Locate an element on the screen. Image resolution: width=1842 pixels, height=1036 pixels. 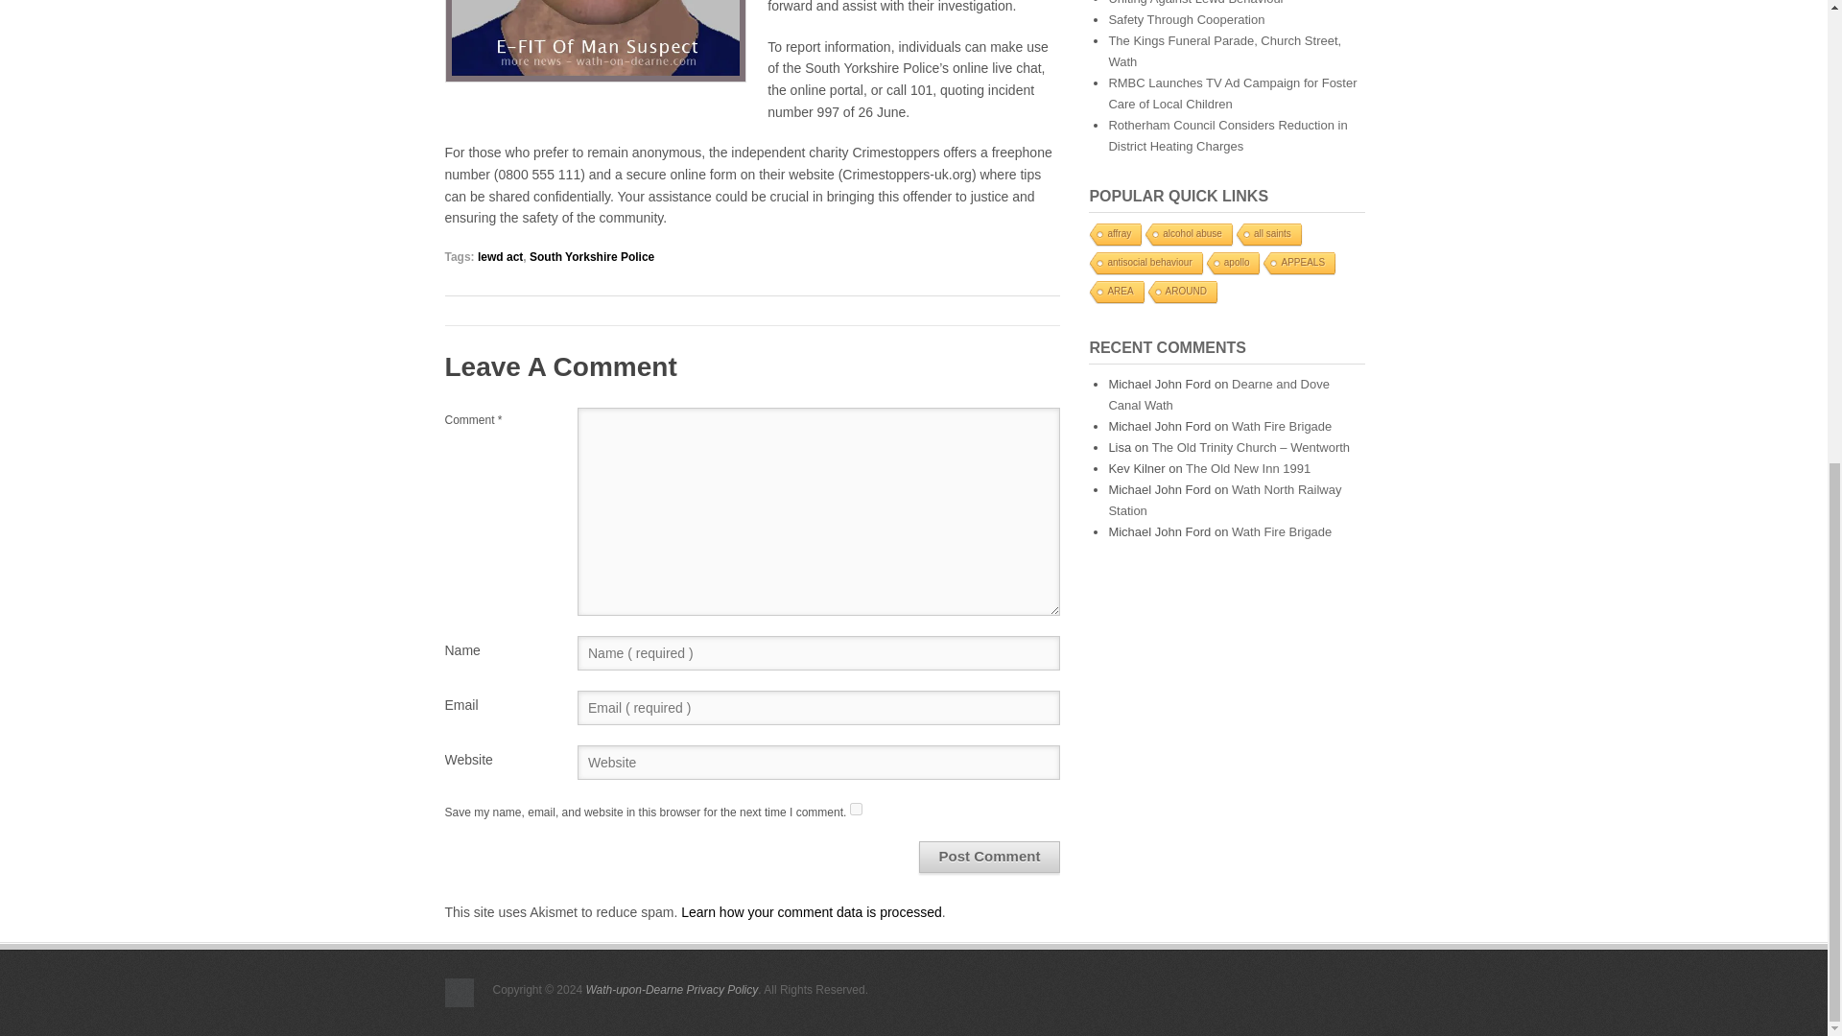
Post Comment is located at coordinates (990, 857).